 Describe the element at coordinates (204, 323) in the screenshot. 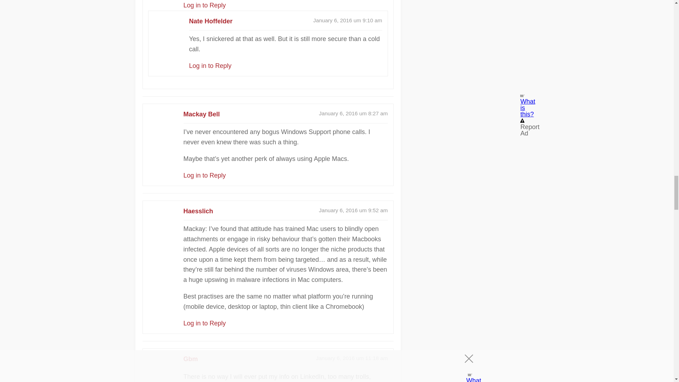

I see `Log in to Reply` at that location.